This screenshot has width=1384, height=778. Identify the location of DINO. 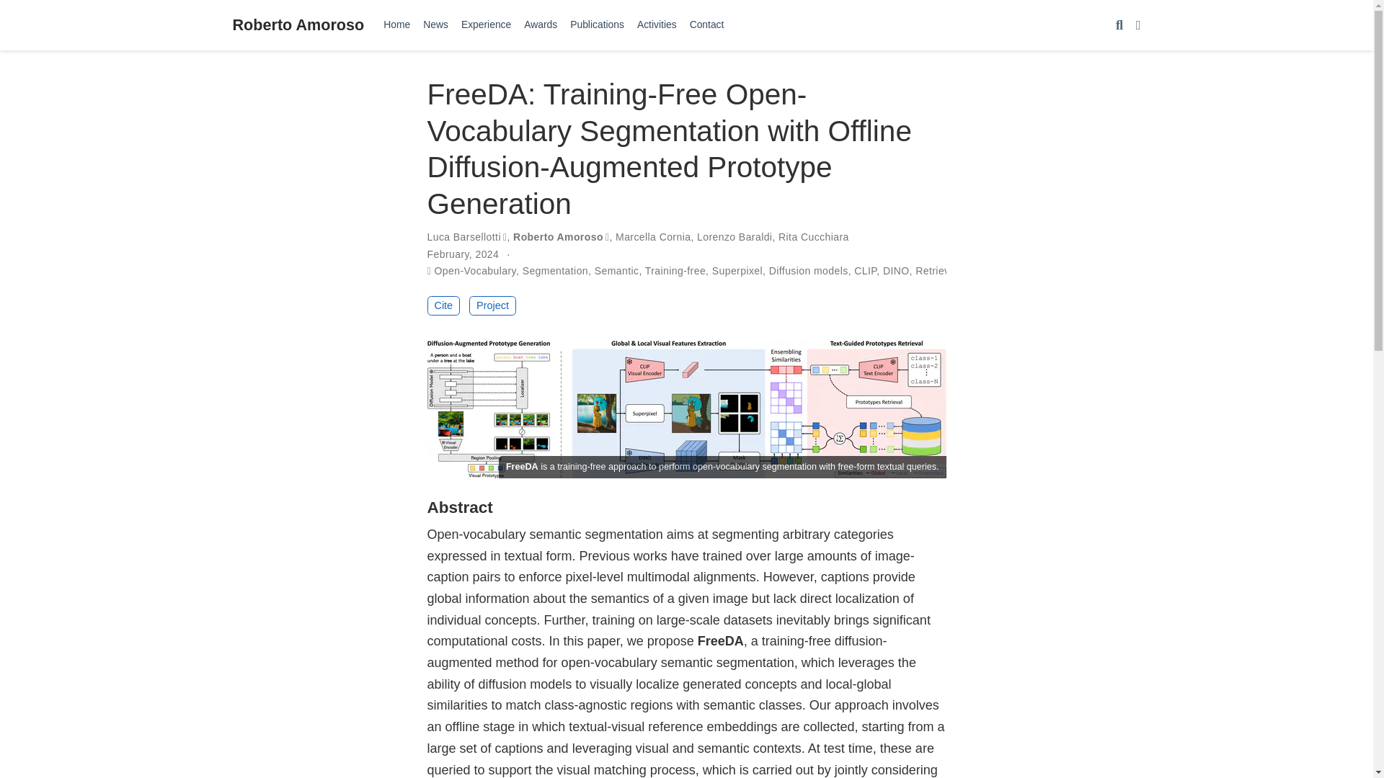
(895, 271).